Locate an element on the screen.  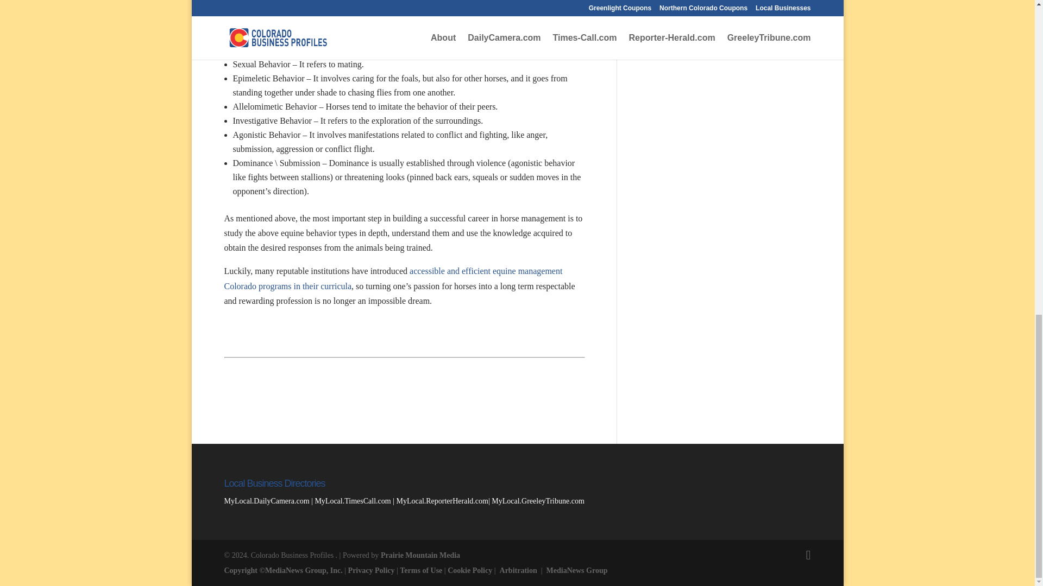
MyLocal.ReporterHerald.com is located at coordinates (442, 500).